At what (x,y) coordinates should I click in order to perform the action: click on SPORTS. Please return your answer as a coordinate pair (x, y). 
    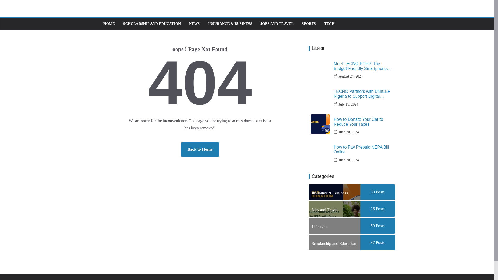
    Looking at the image, I should click on (309, 24).